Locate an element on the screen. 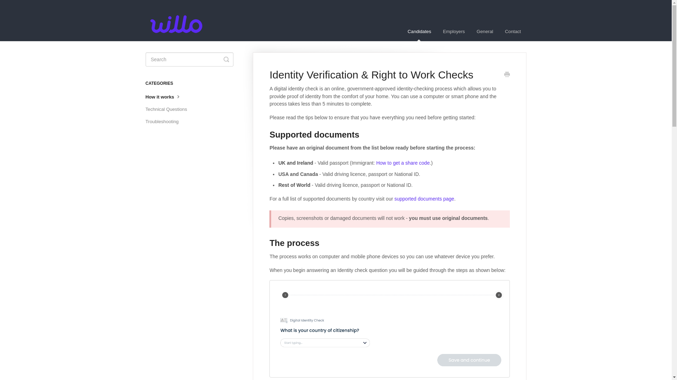 The height and width of the screenshot is (380, 677). supported documents page is located at coordinates (424, 199).